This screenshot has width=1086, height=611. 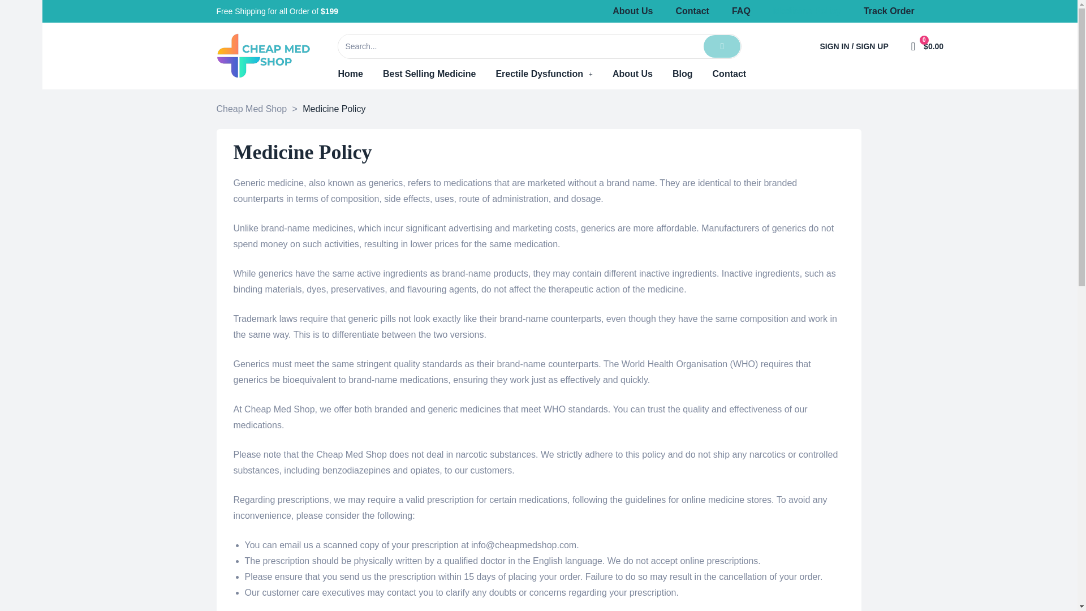 I want to click on Best Selling Medicine, so click(x=429, y=74).